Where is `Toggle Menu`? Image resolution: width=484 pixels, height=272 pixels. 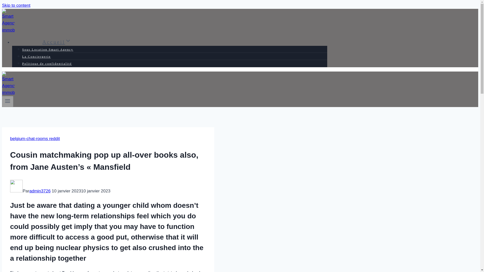
Toggle Menu is located at coordinates (8, 101).